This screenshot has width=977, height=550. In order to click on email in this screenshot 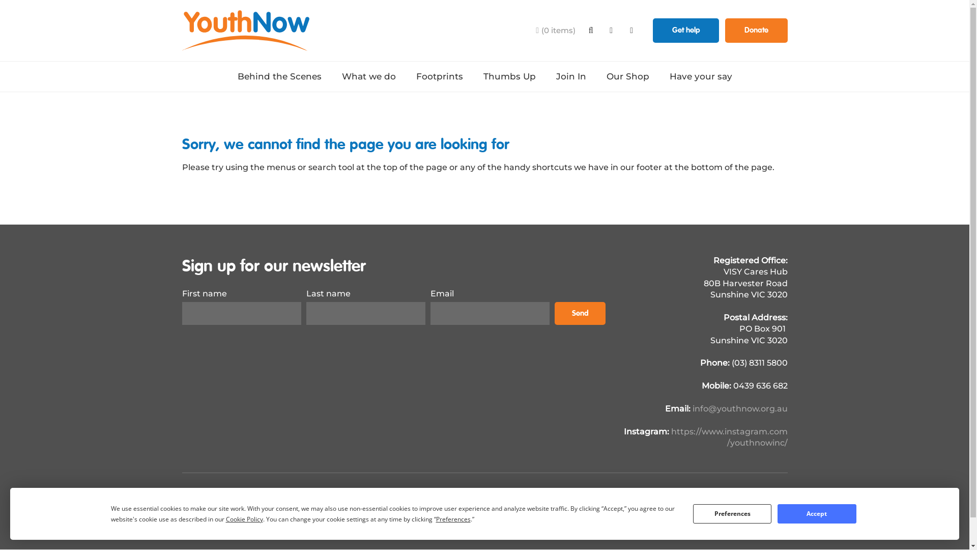, I will do `click(490, 314)`.